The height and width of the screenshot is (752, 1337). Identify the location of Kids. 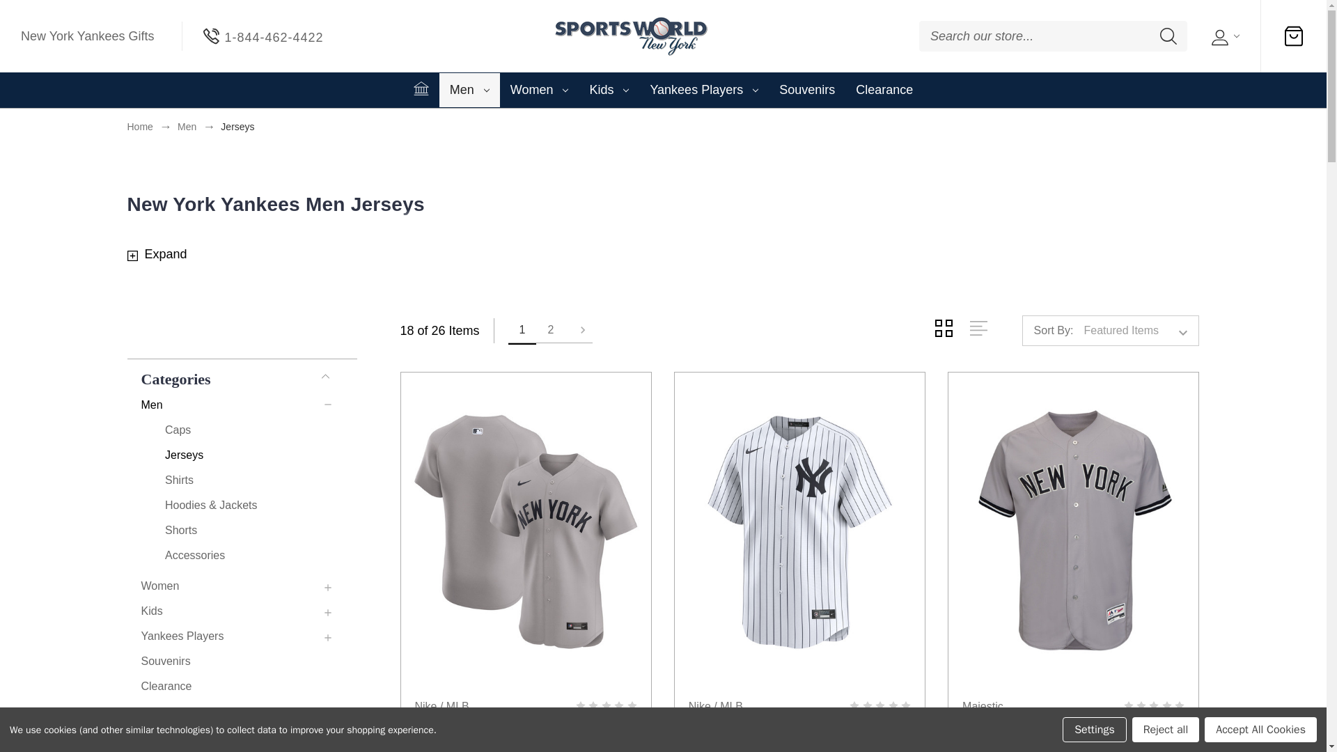
(609, 90).